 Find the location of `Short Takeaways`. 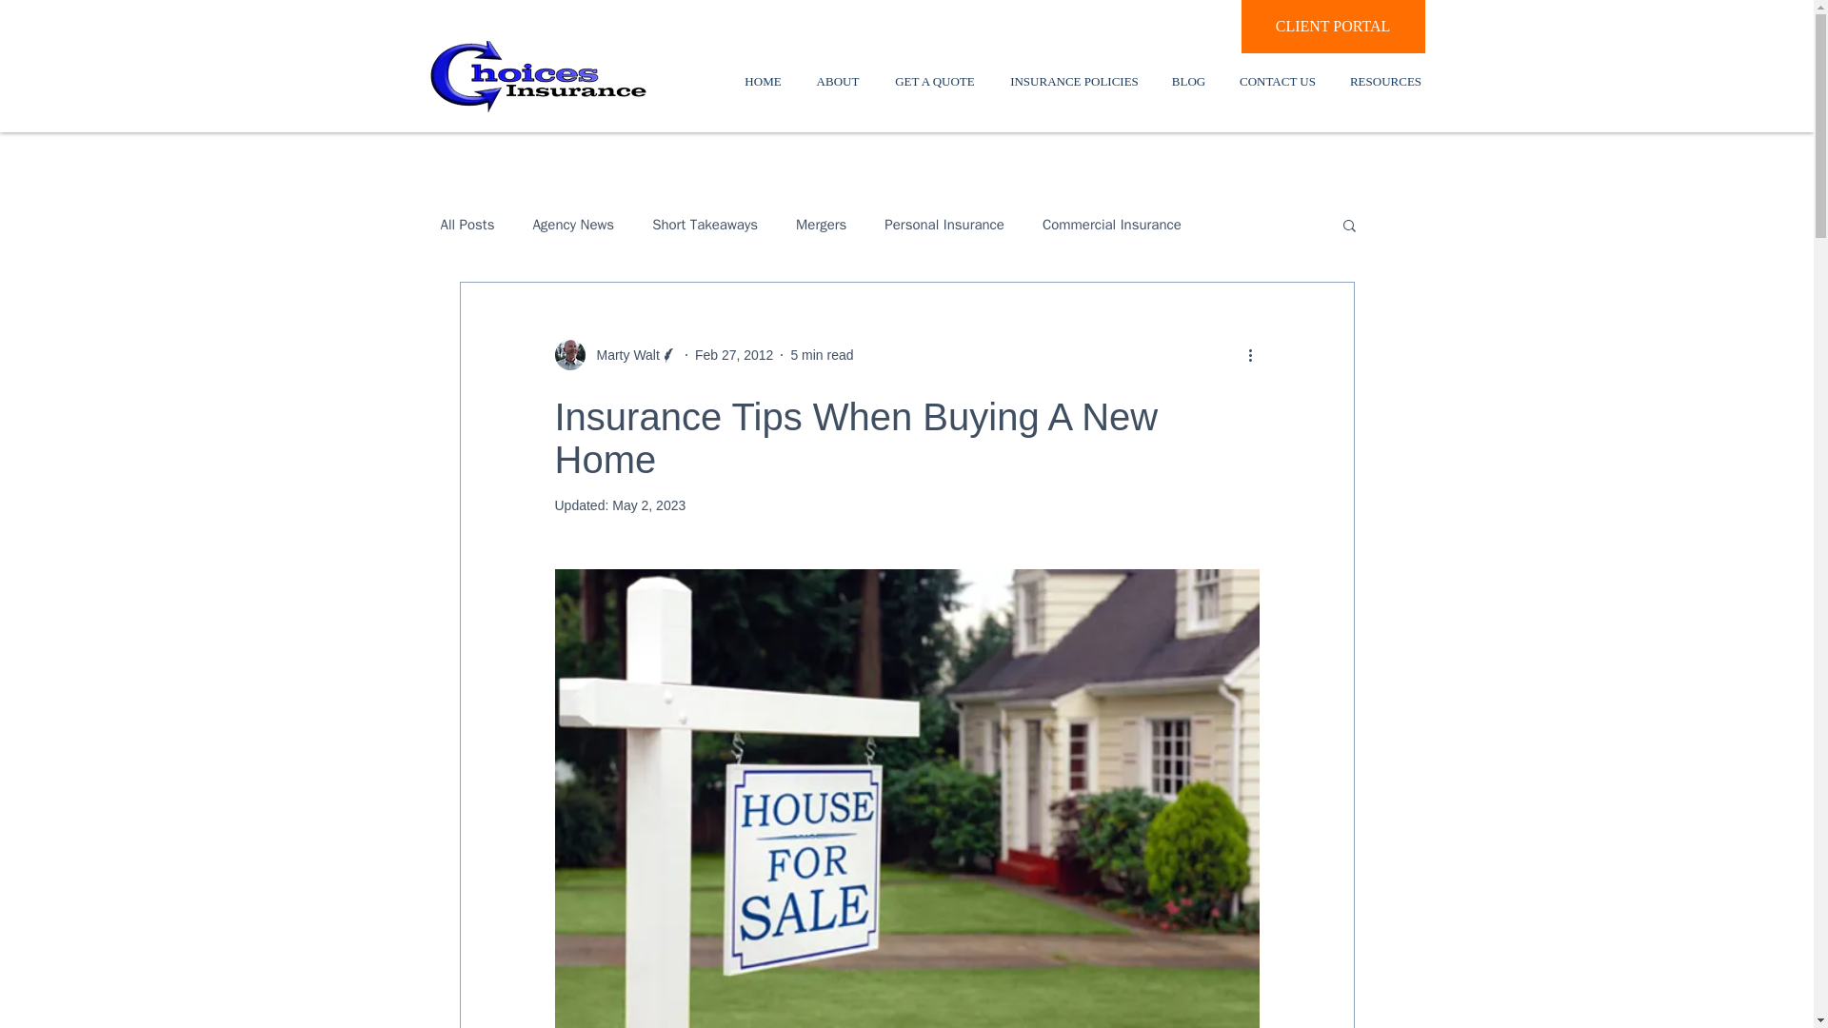

Short Takeaways is located at coordinates (705, 224).